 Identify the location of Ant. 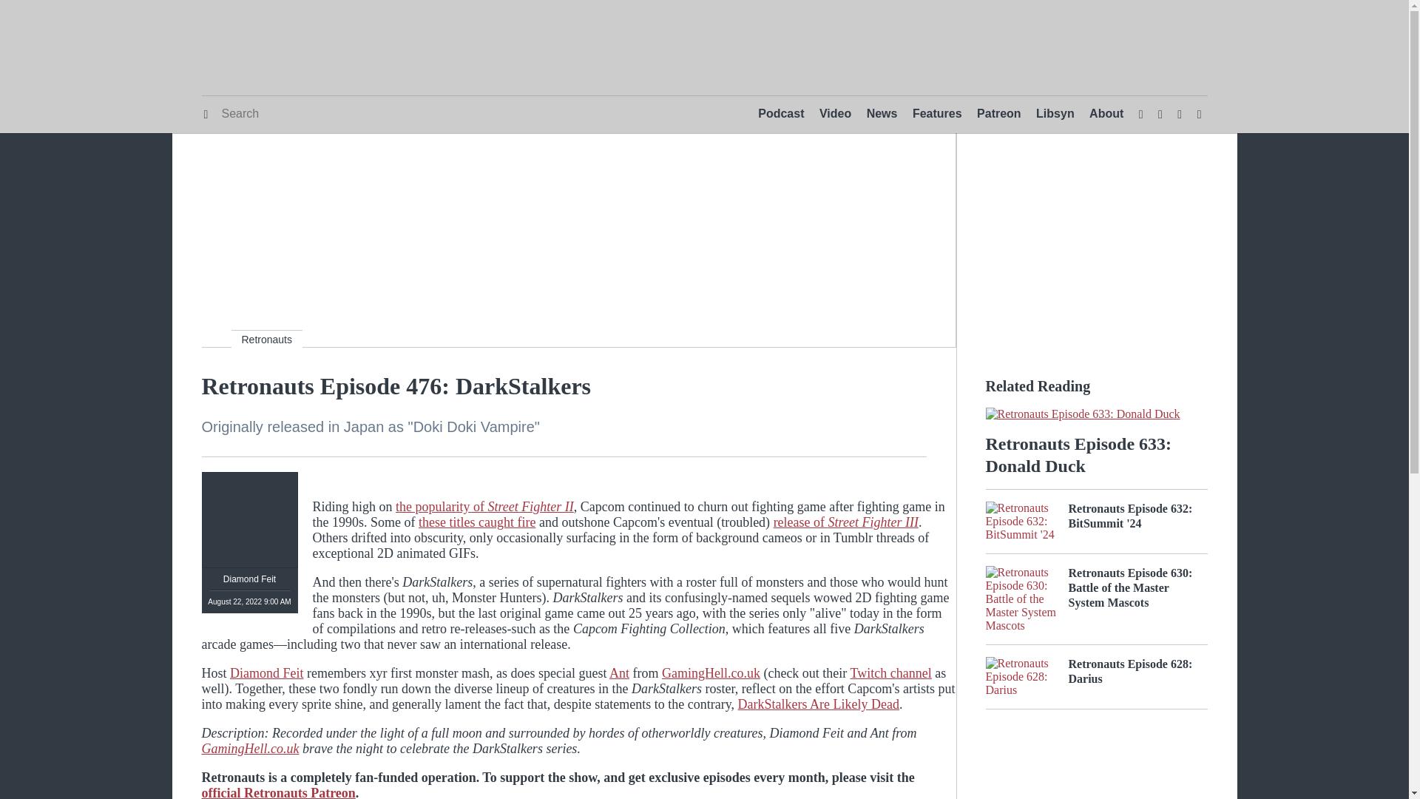
(618, 673).